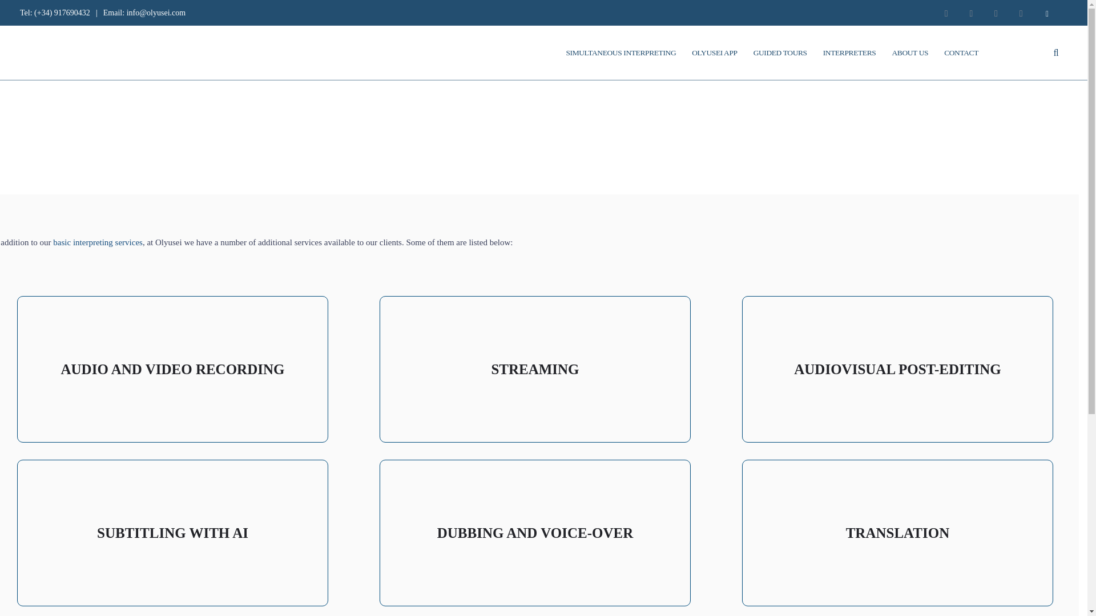 This screenshot has height=616, width=1096. I want to click on basic interpreting services, so click(97, 242).